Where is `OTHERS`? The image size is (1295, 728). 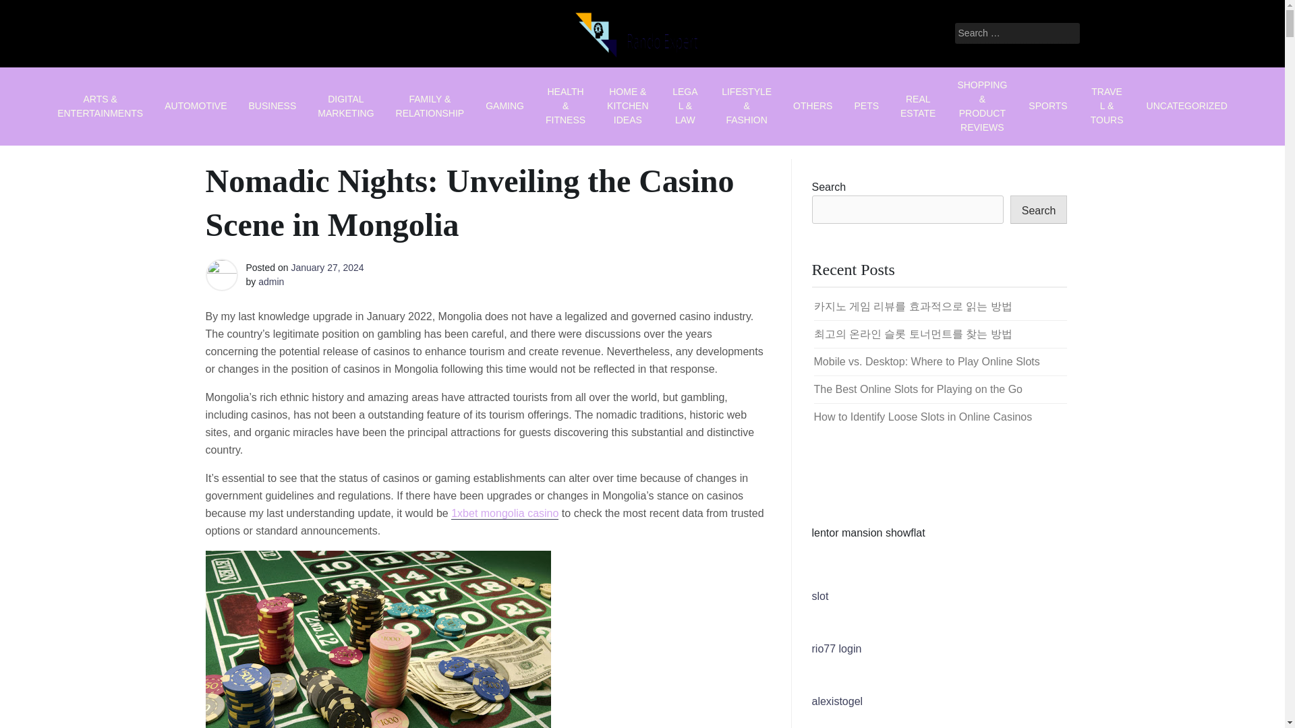
OTHERS is located at coordinates (812, 105).